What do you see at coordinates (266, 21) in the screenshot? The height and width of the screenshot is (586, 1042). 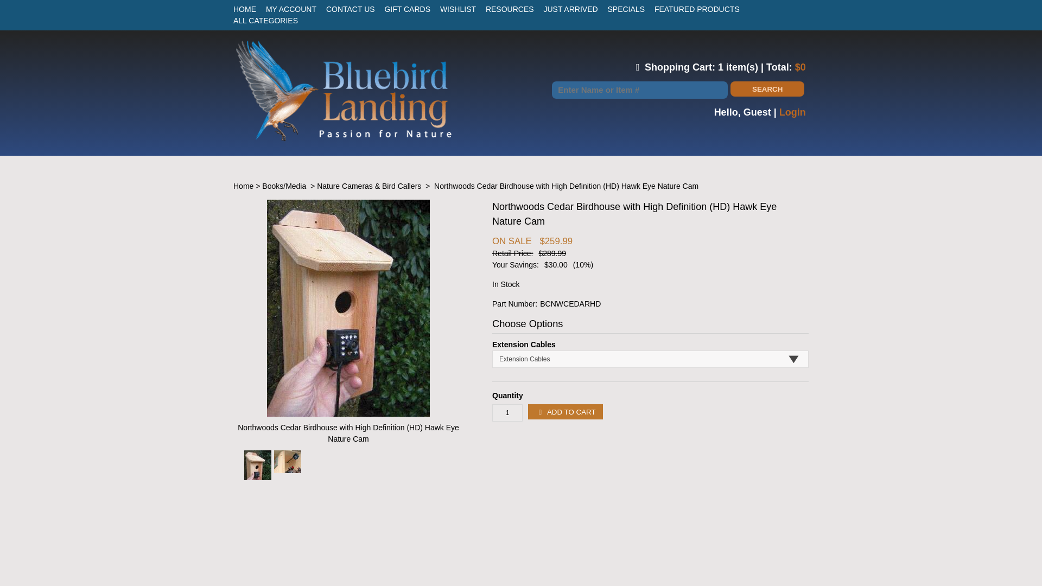 I see `ALL CATEGORIES` at bounding box center [266, 21].